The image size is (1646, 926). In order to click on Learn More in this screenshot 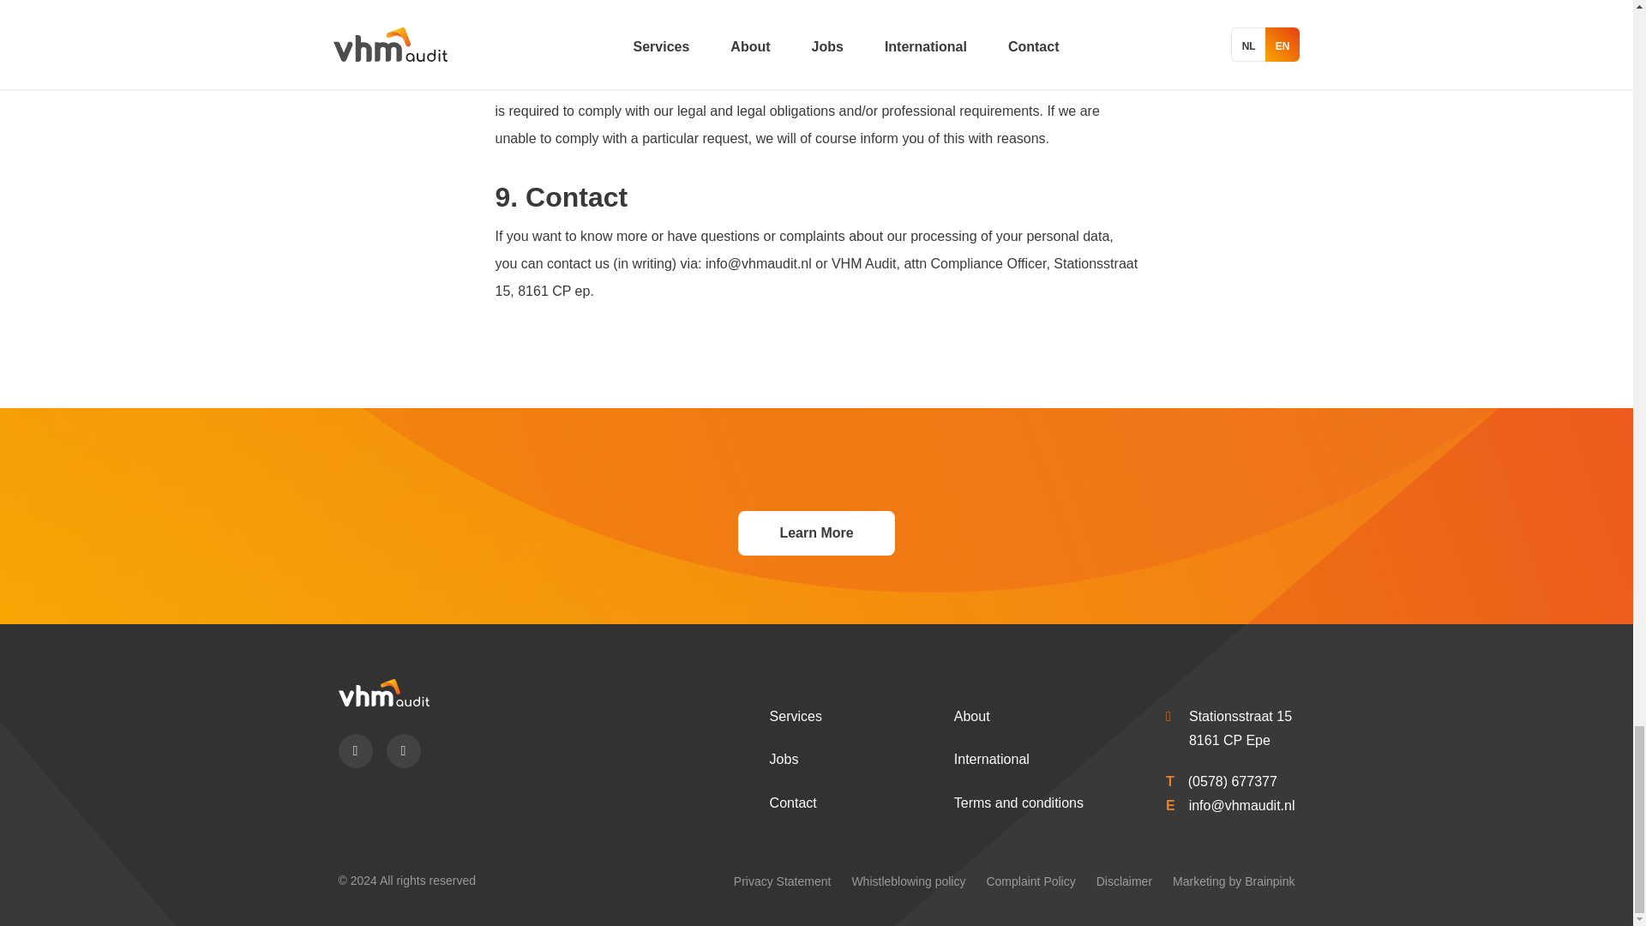, I will do `click(815, 533)`.